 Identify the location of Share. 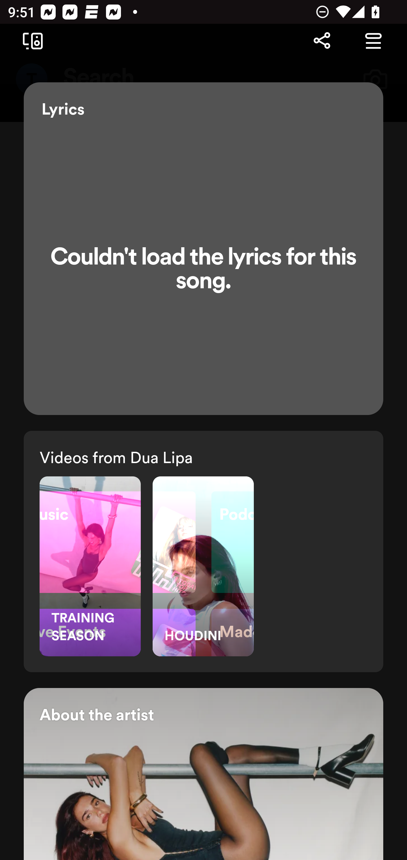
(322, 41).